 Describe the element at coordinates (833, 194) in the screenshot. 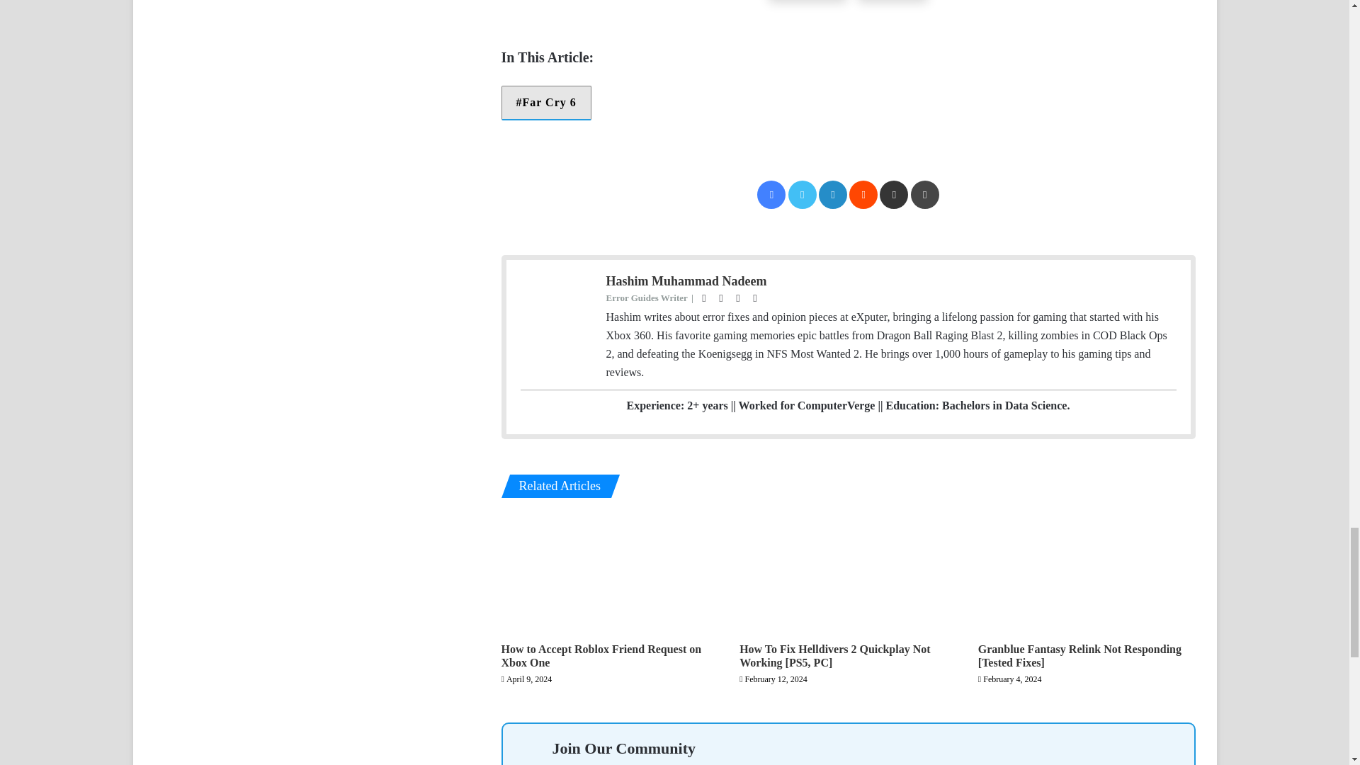

I see `LinkedIn` at that location.